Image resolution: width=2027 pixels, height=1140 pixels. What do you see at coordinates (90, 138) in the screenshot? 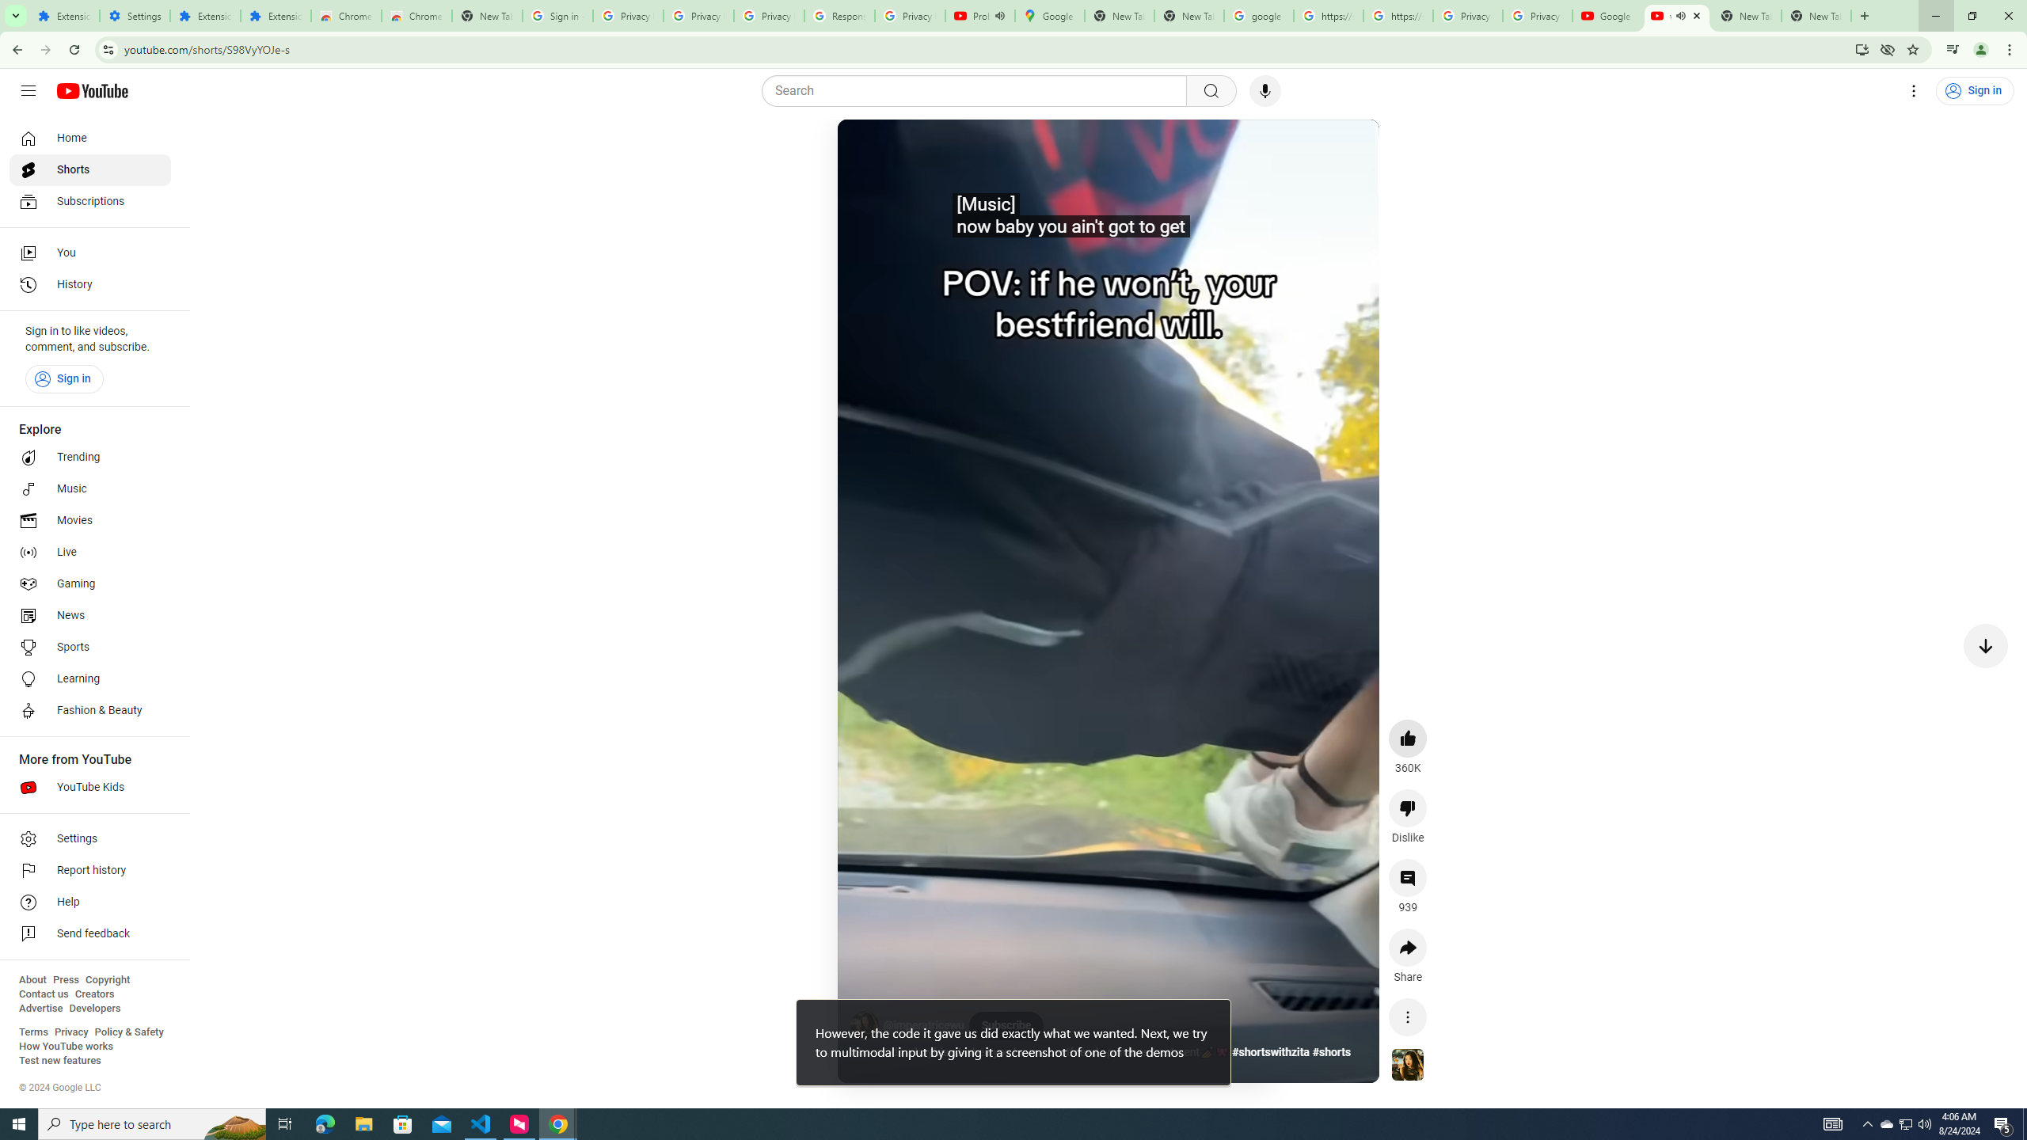
I see `Home` at bounding box center [90, 138].